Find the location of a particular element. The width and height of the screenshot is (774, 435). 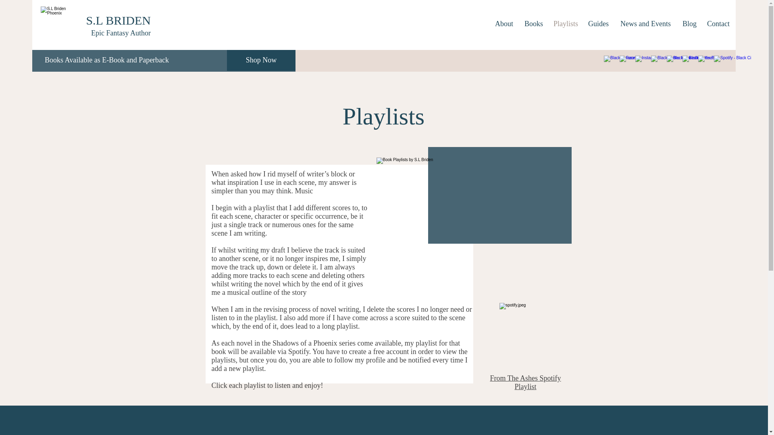

Playlists is located at coordinates (564, 23).